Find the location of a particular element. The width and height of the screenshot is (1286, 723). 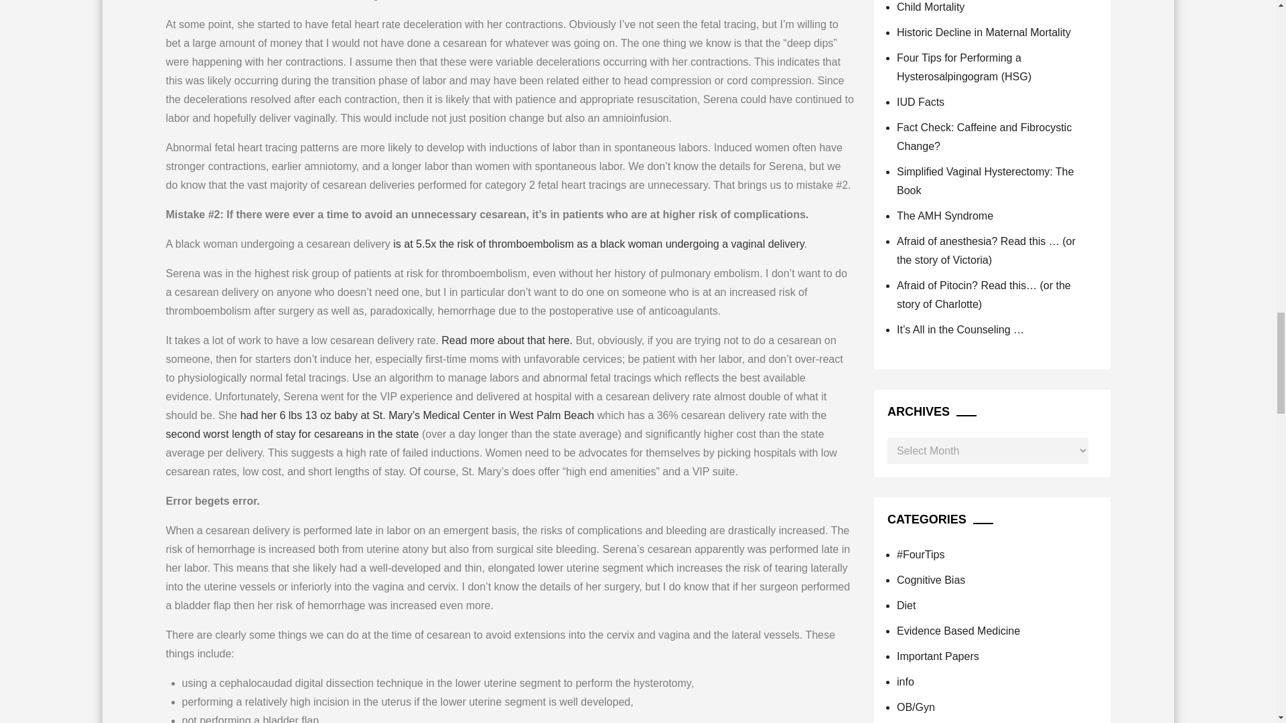

Read more about that here. is located at coordinates (506, 340).